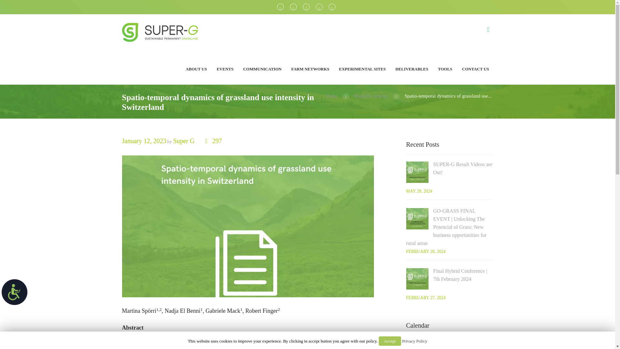 The image size is (620, 349). What do you see at coordinates (411, 69) in the screenshot?
I see `DELIVERABLES` at bounding box center [411, 69].